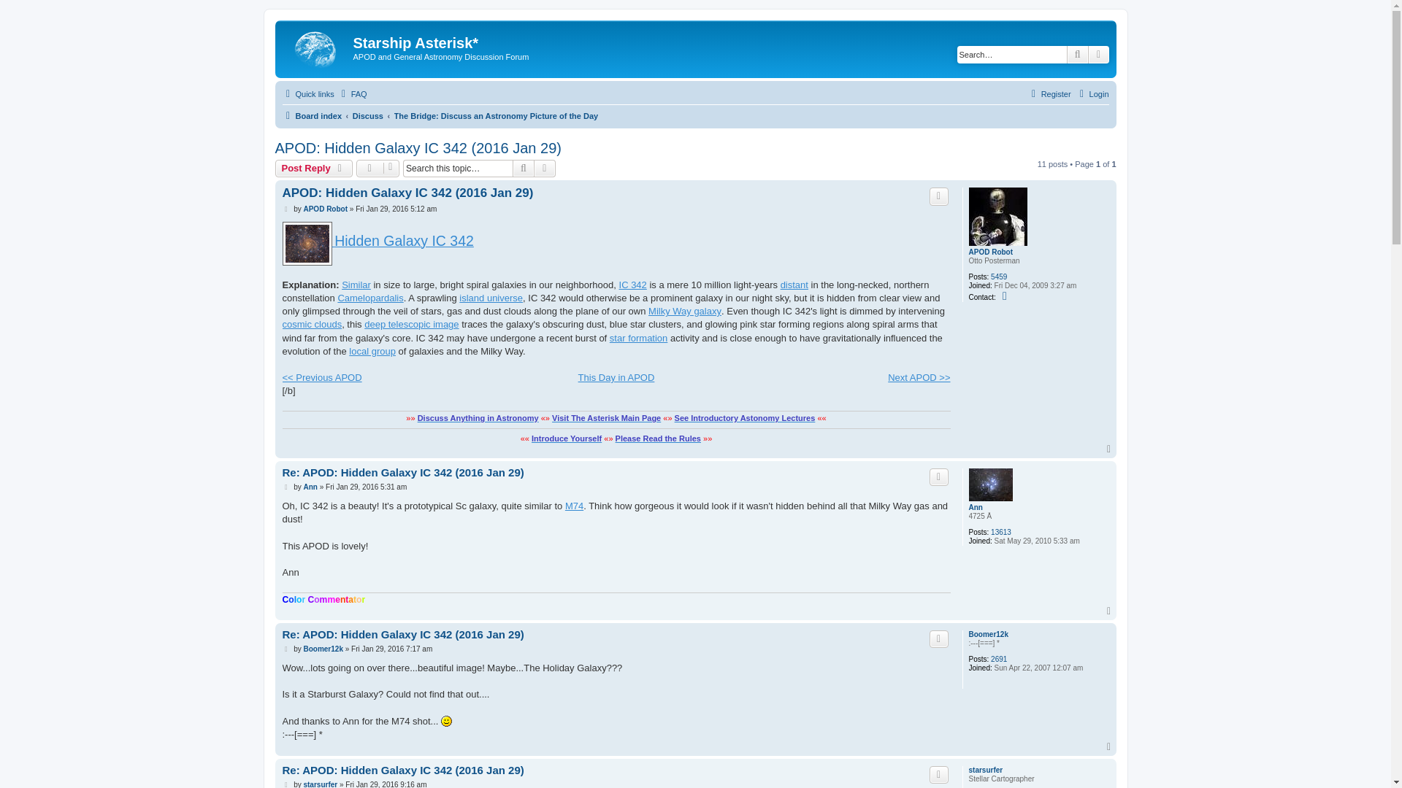  Describe the element at coordinates (315, 47) in the screenshot. I see `Board index` at that location.